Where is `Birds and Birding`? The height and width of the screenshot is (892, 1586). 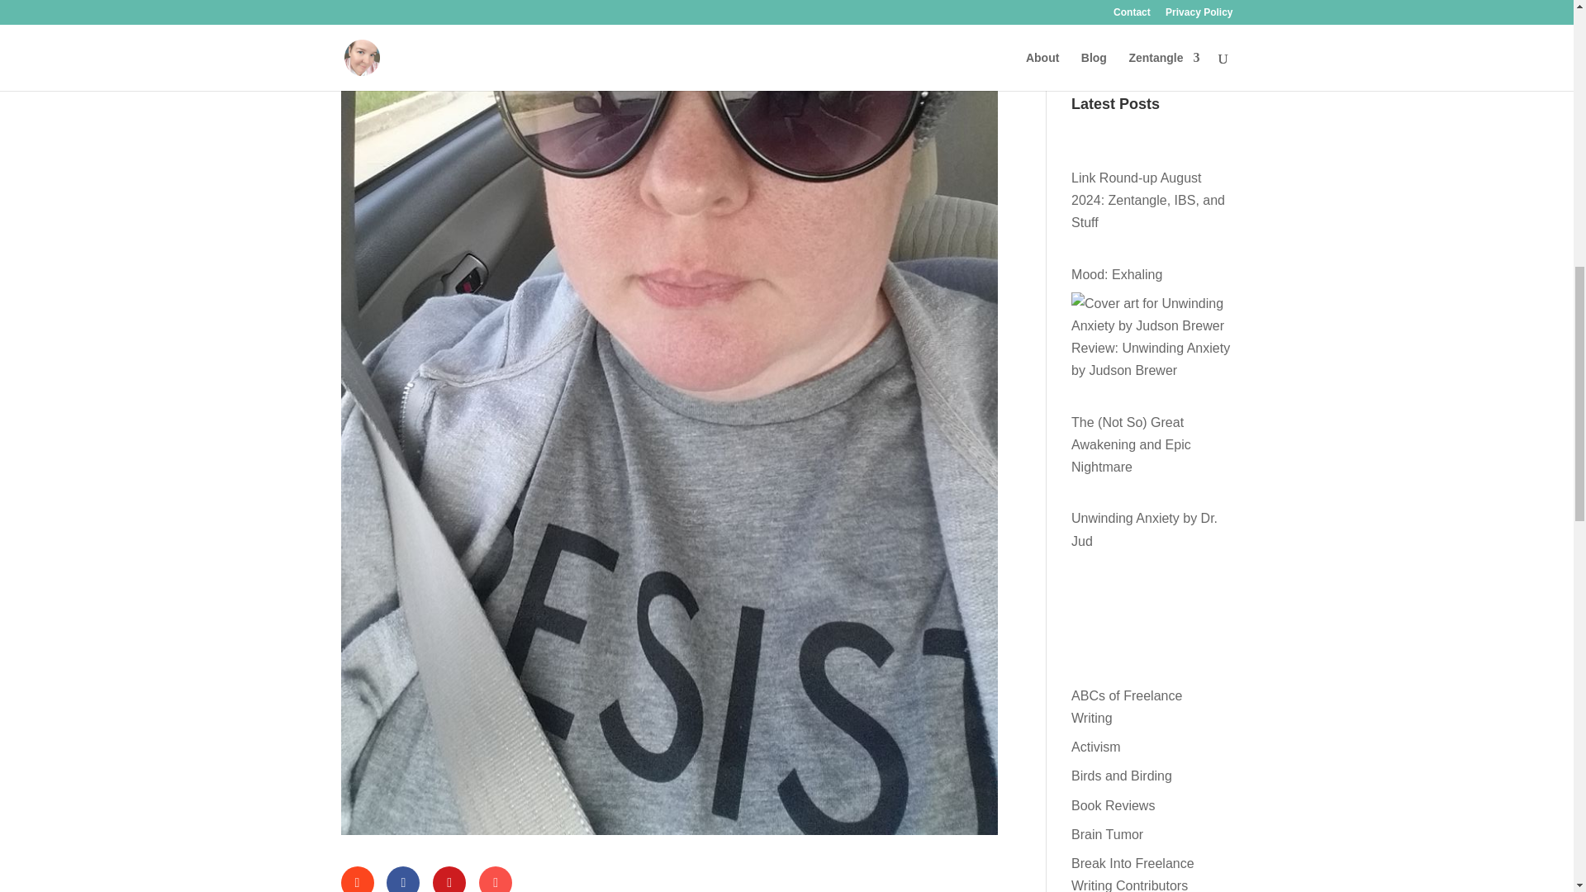
Birds and Birding is located at coordinates (1122, 776).